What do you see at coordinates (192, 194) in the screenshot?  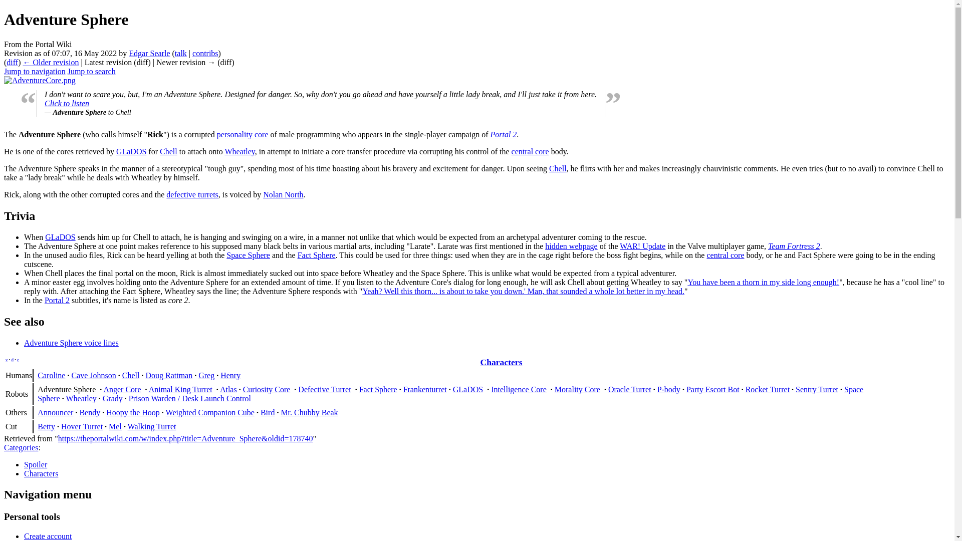 I see `defective turrets` at bounding box center [192, 194].